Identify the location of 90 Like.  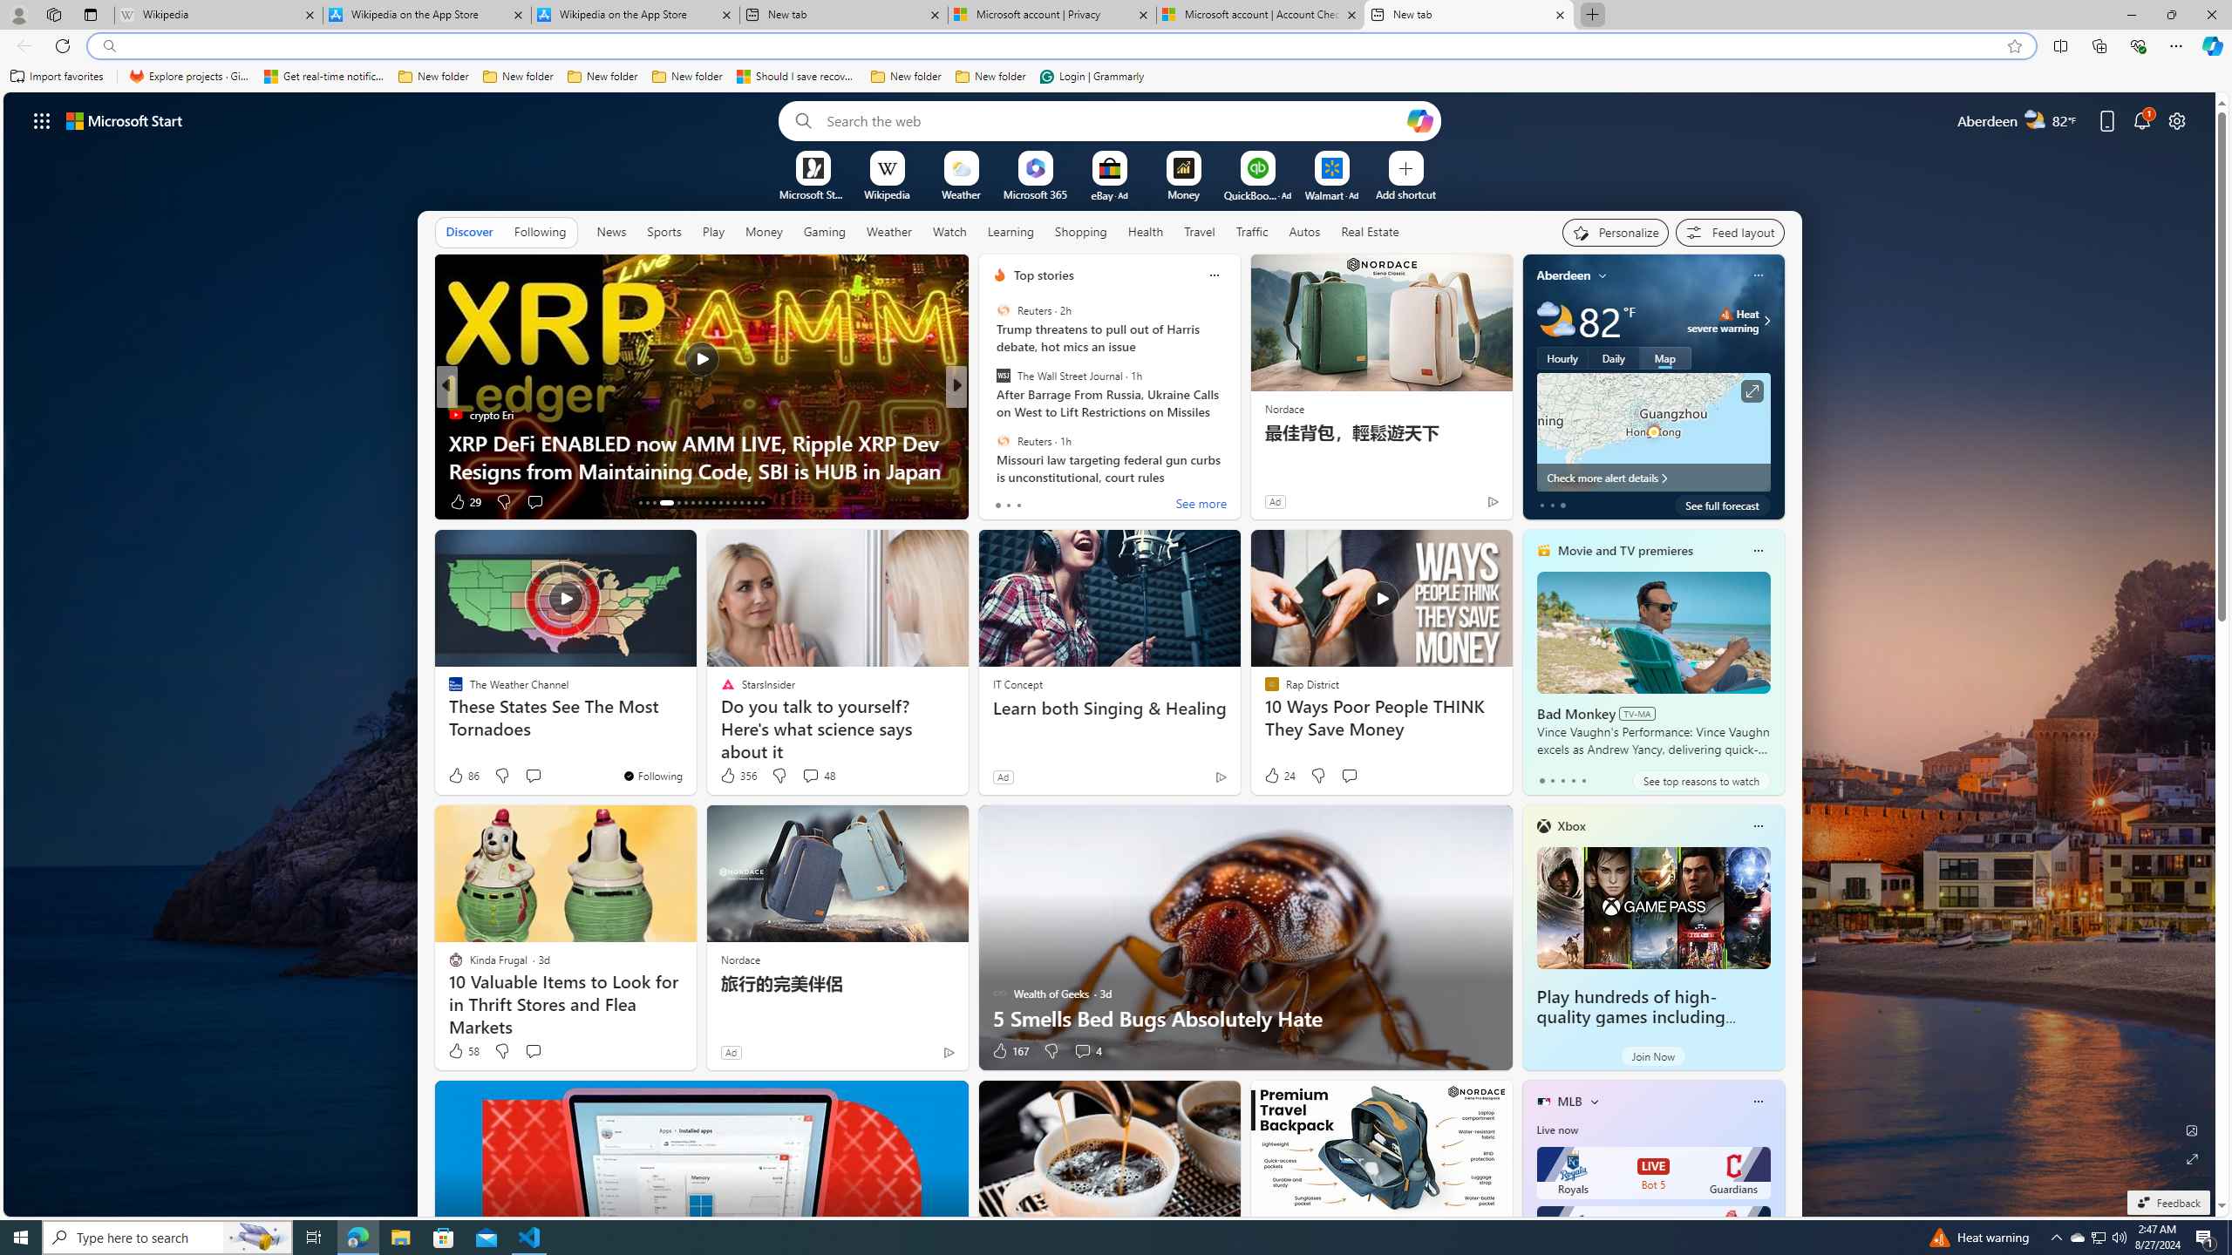
(1001, 502).